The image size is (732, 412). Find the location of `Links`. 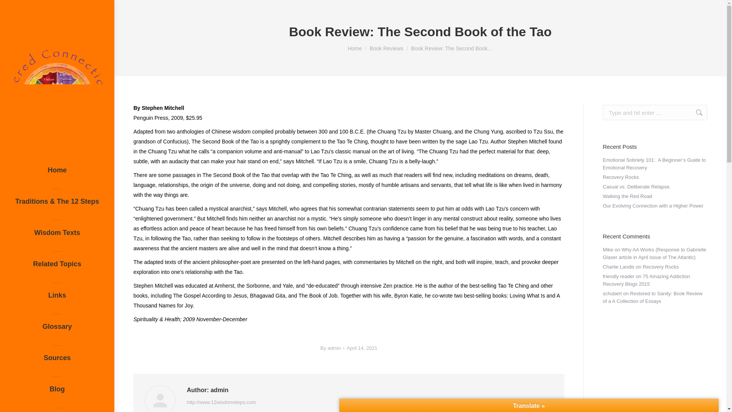

Links is located at coordinates (57, 298).